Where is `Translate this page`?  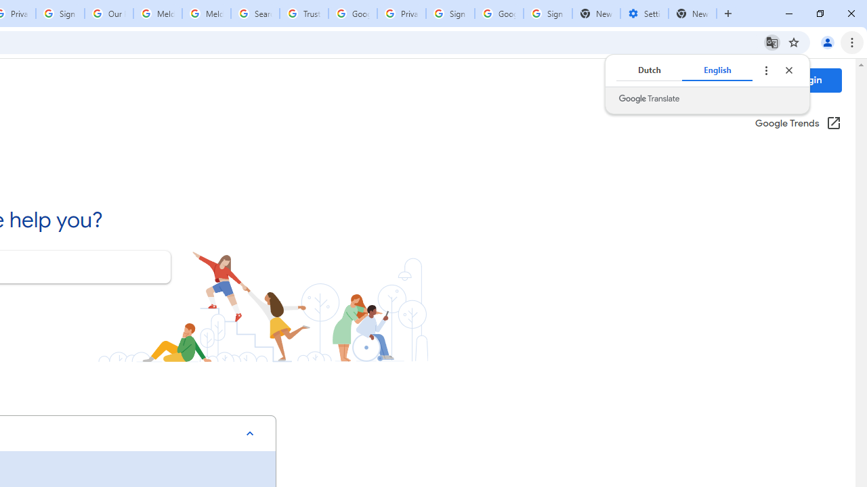
Translate this page is located at coordinates (772, 42).